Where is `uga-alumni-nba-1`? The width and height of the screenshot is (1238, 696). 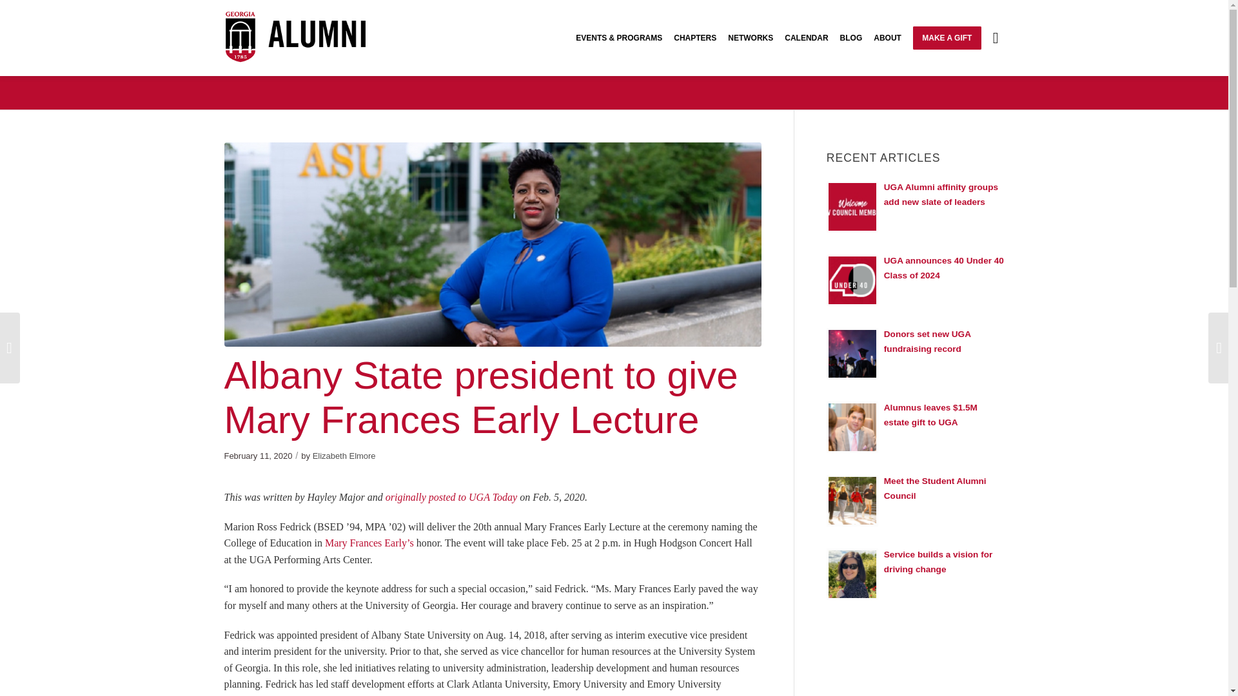
uga-alumni-nba-1 is located at coordinates (314, 36).